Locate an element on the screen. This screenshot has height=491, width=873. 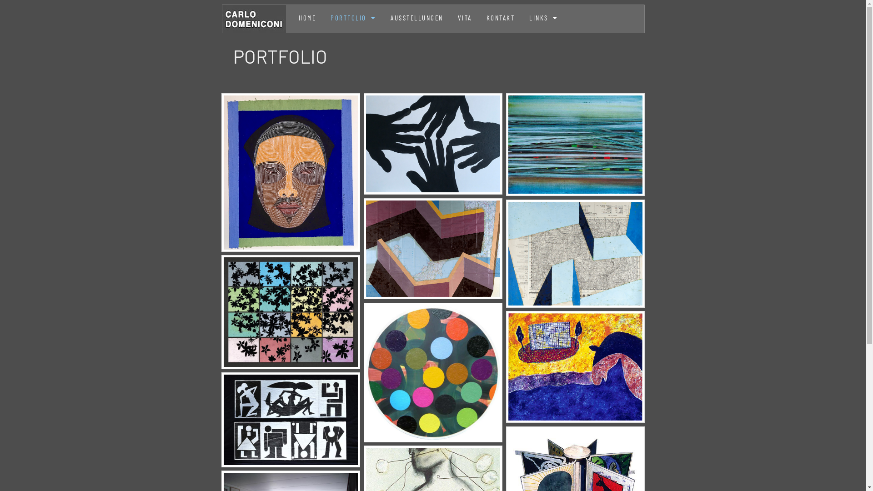
PORTFOLIO is located at coordinates (353, 18).